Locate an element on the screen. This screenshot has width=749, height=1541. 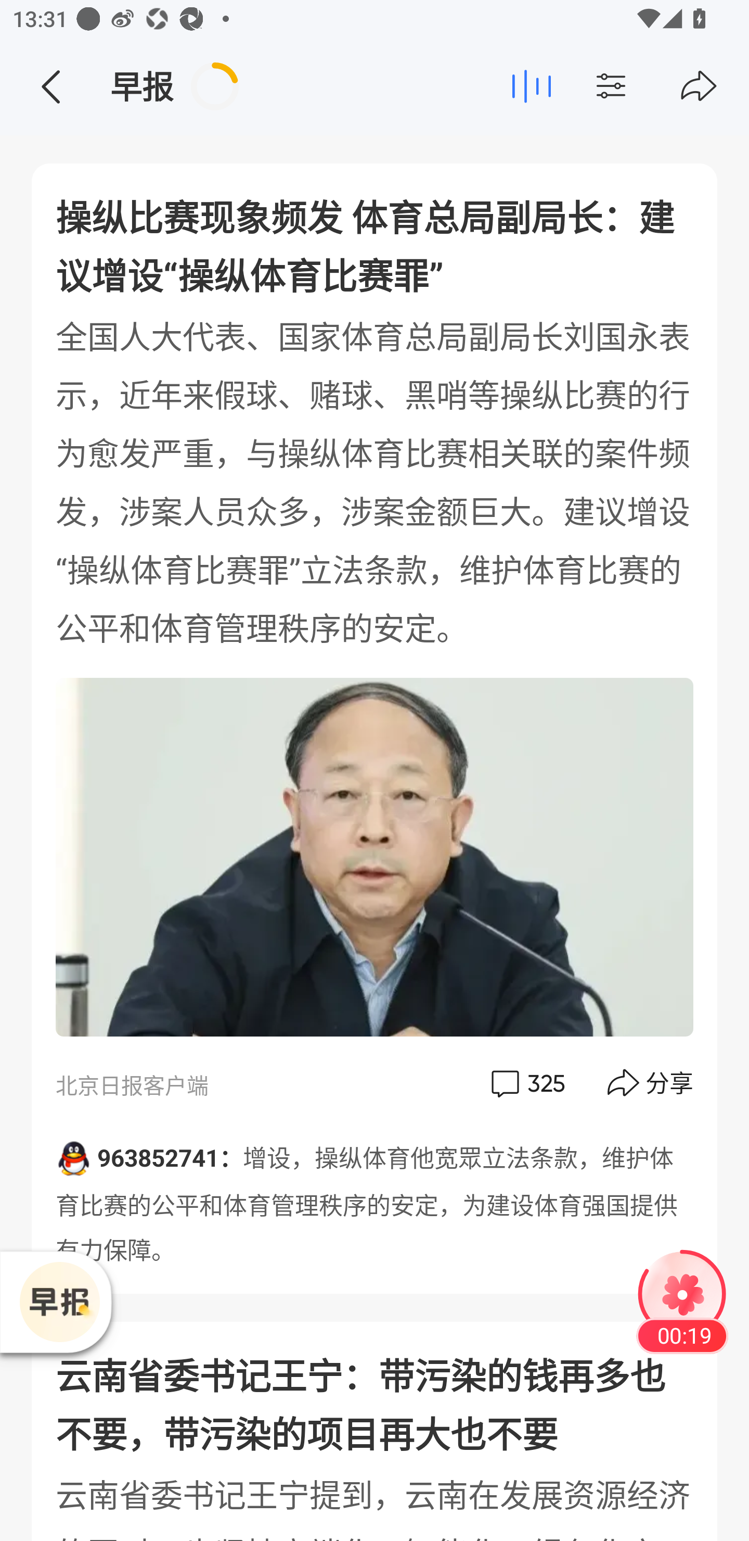
 is located at coordinates (50, 86).